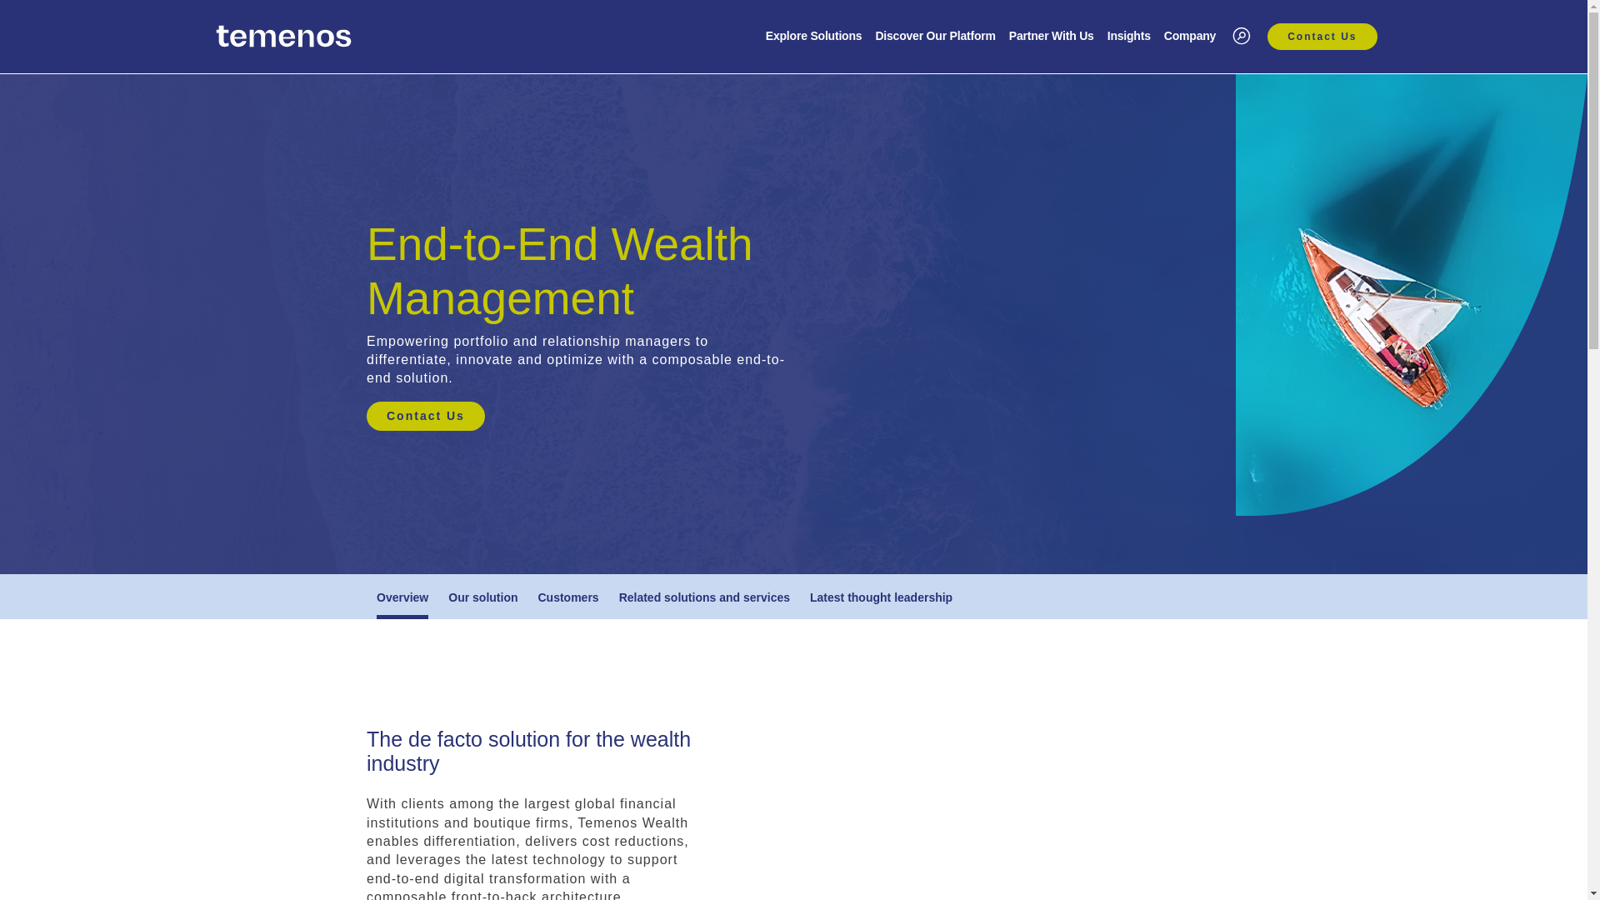  What do you see at coordinates (935, 37) in the screenshot?
I see `Discover Our Platform` at bounding box center [935, 37].